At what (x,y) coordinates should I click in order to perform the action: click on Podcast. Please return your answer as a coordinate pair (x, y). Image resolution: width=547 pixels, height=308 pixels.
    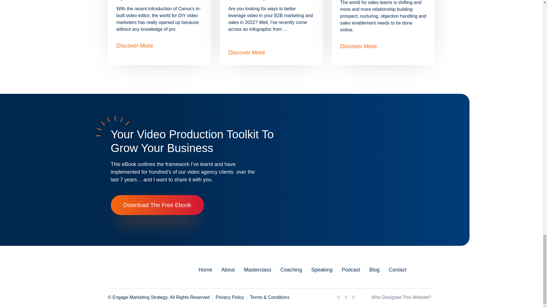
    Looking at the image, I should click on (350, 270).